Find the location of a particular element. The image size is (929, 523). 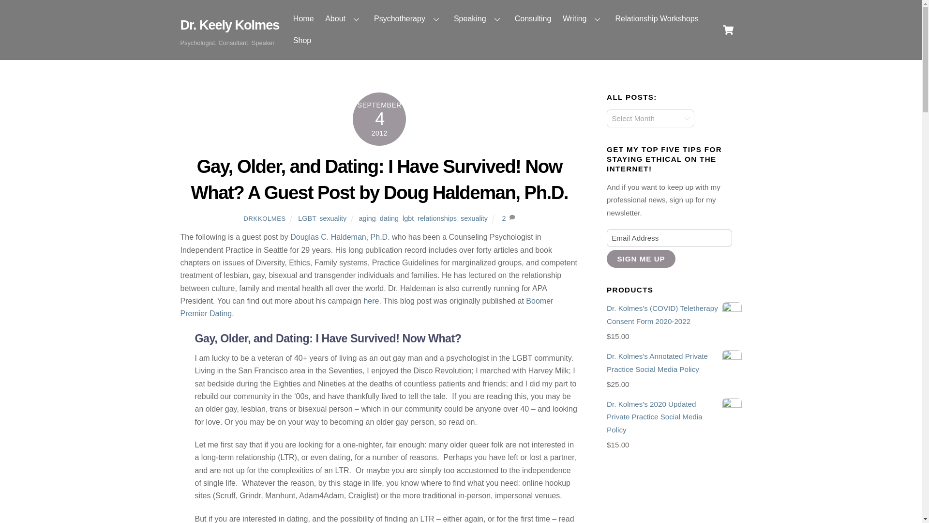

Psychotherapy is located at coordinates (407, 18).